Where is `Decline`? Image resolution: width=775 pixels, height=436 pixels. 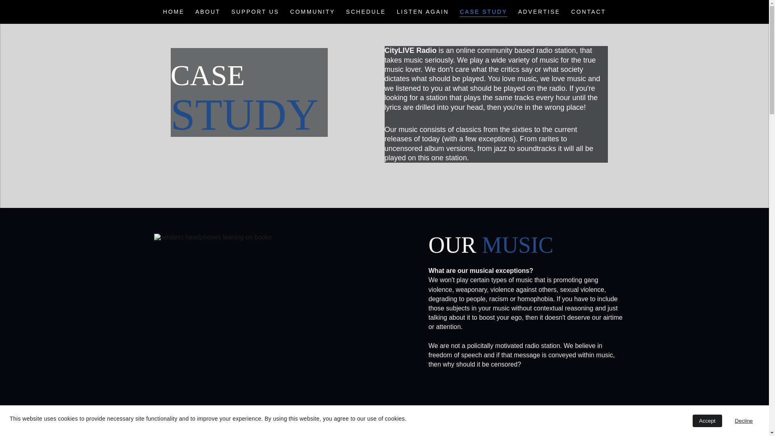 Decline is located at coordinates (744, 421).